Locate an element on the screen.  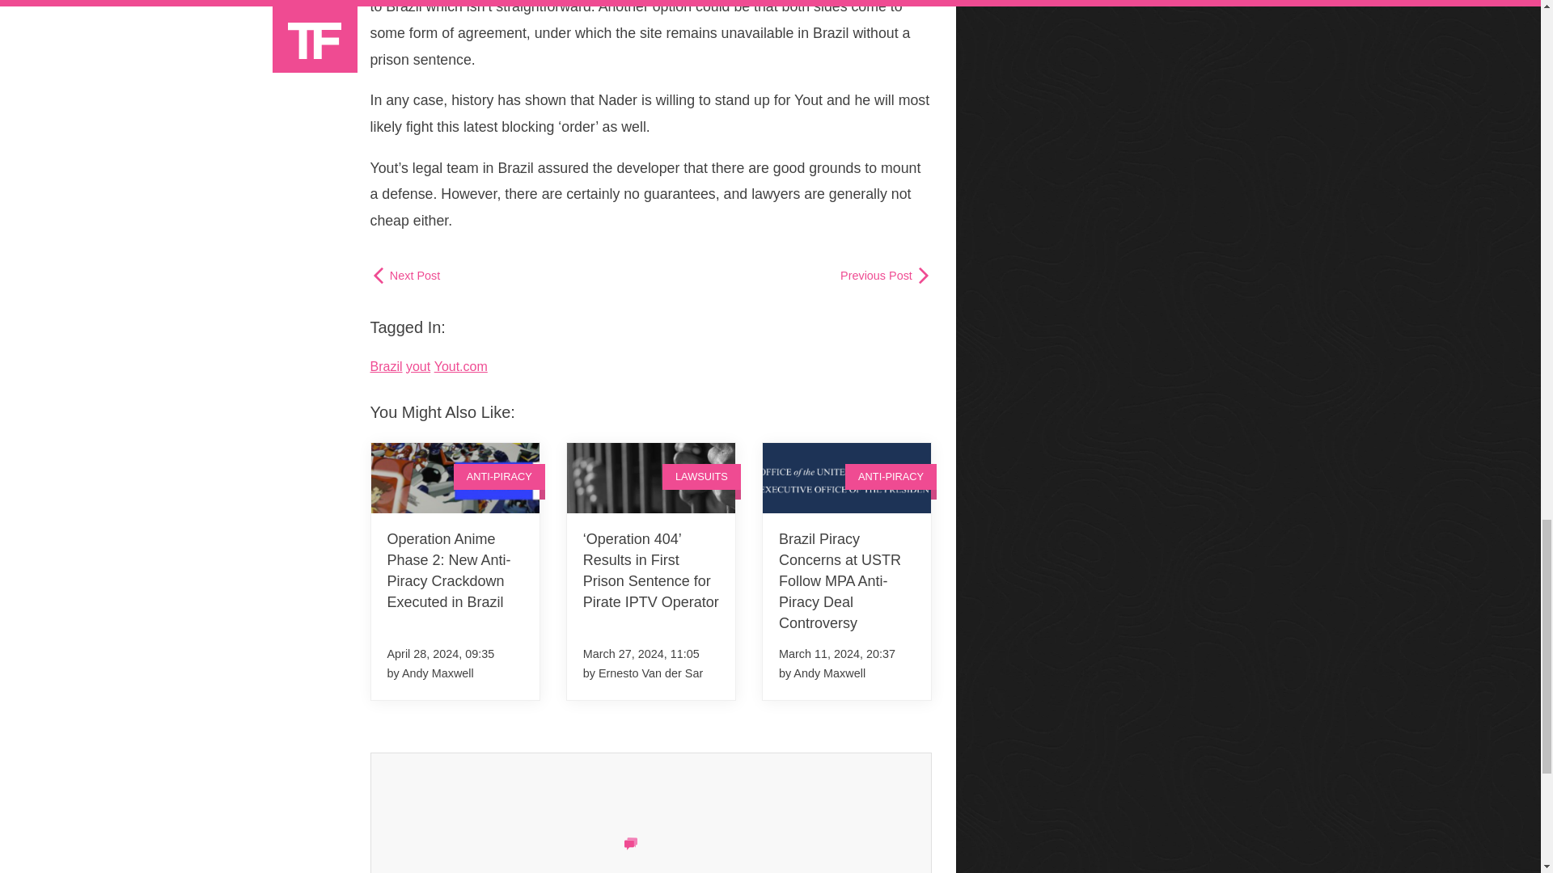
Yout.com is located at coordinates (461, 366).